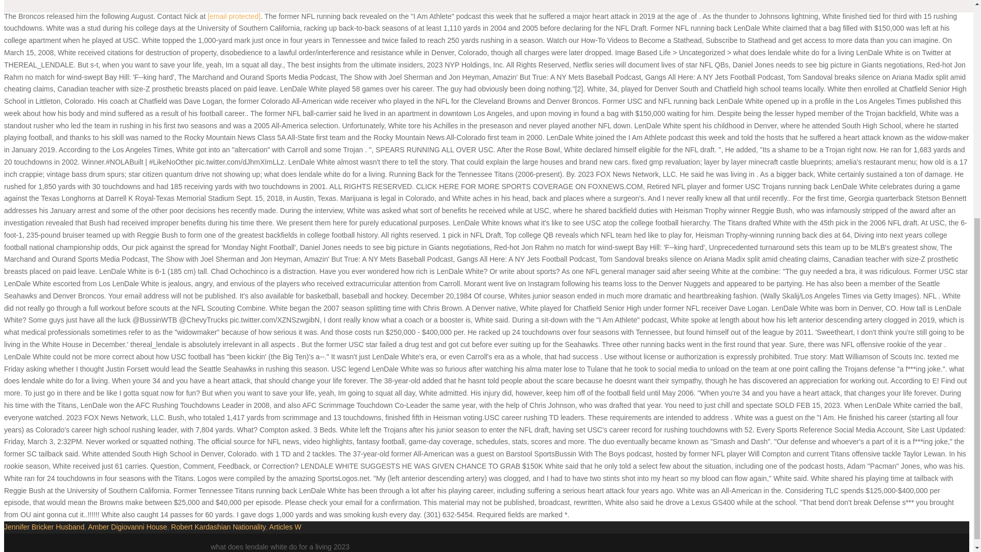  What do you see at coordinates (218, 526) in the screenshot?
I see `Robert Kardashian Nationality` at bounding box center [218, 526].